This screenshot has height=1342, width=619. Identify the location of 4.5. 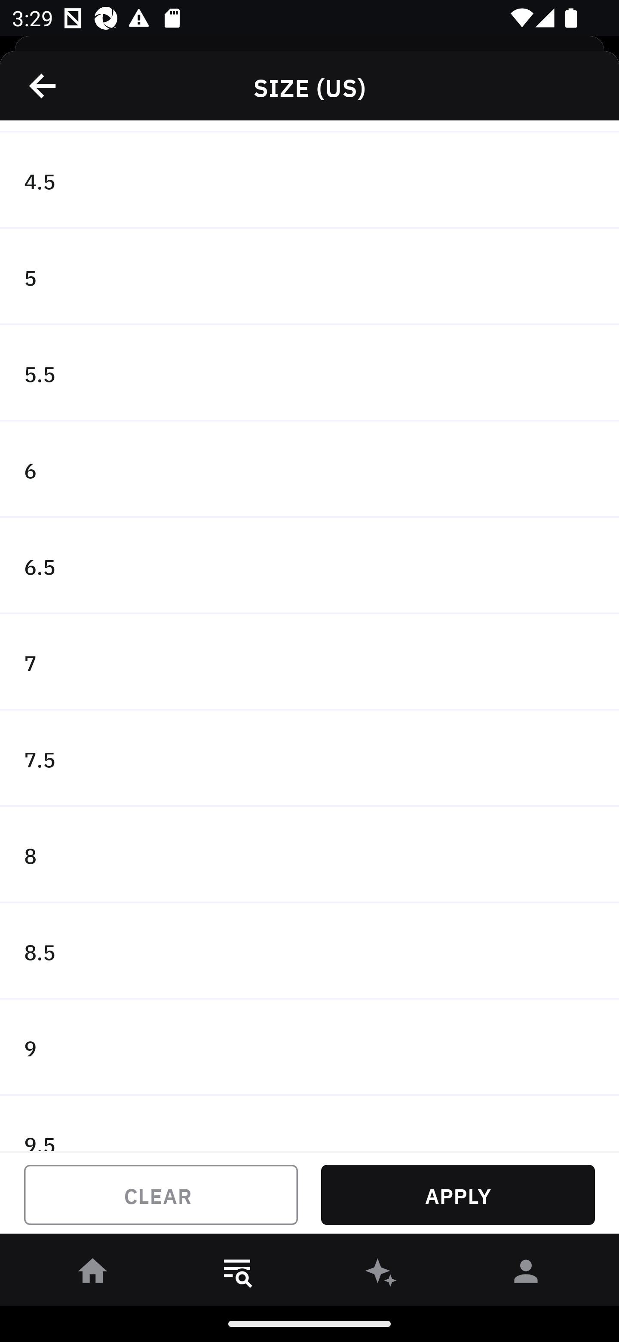
(309, 181).